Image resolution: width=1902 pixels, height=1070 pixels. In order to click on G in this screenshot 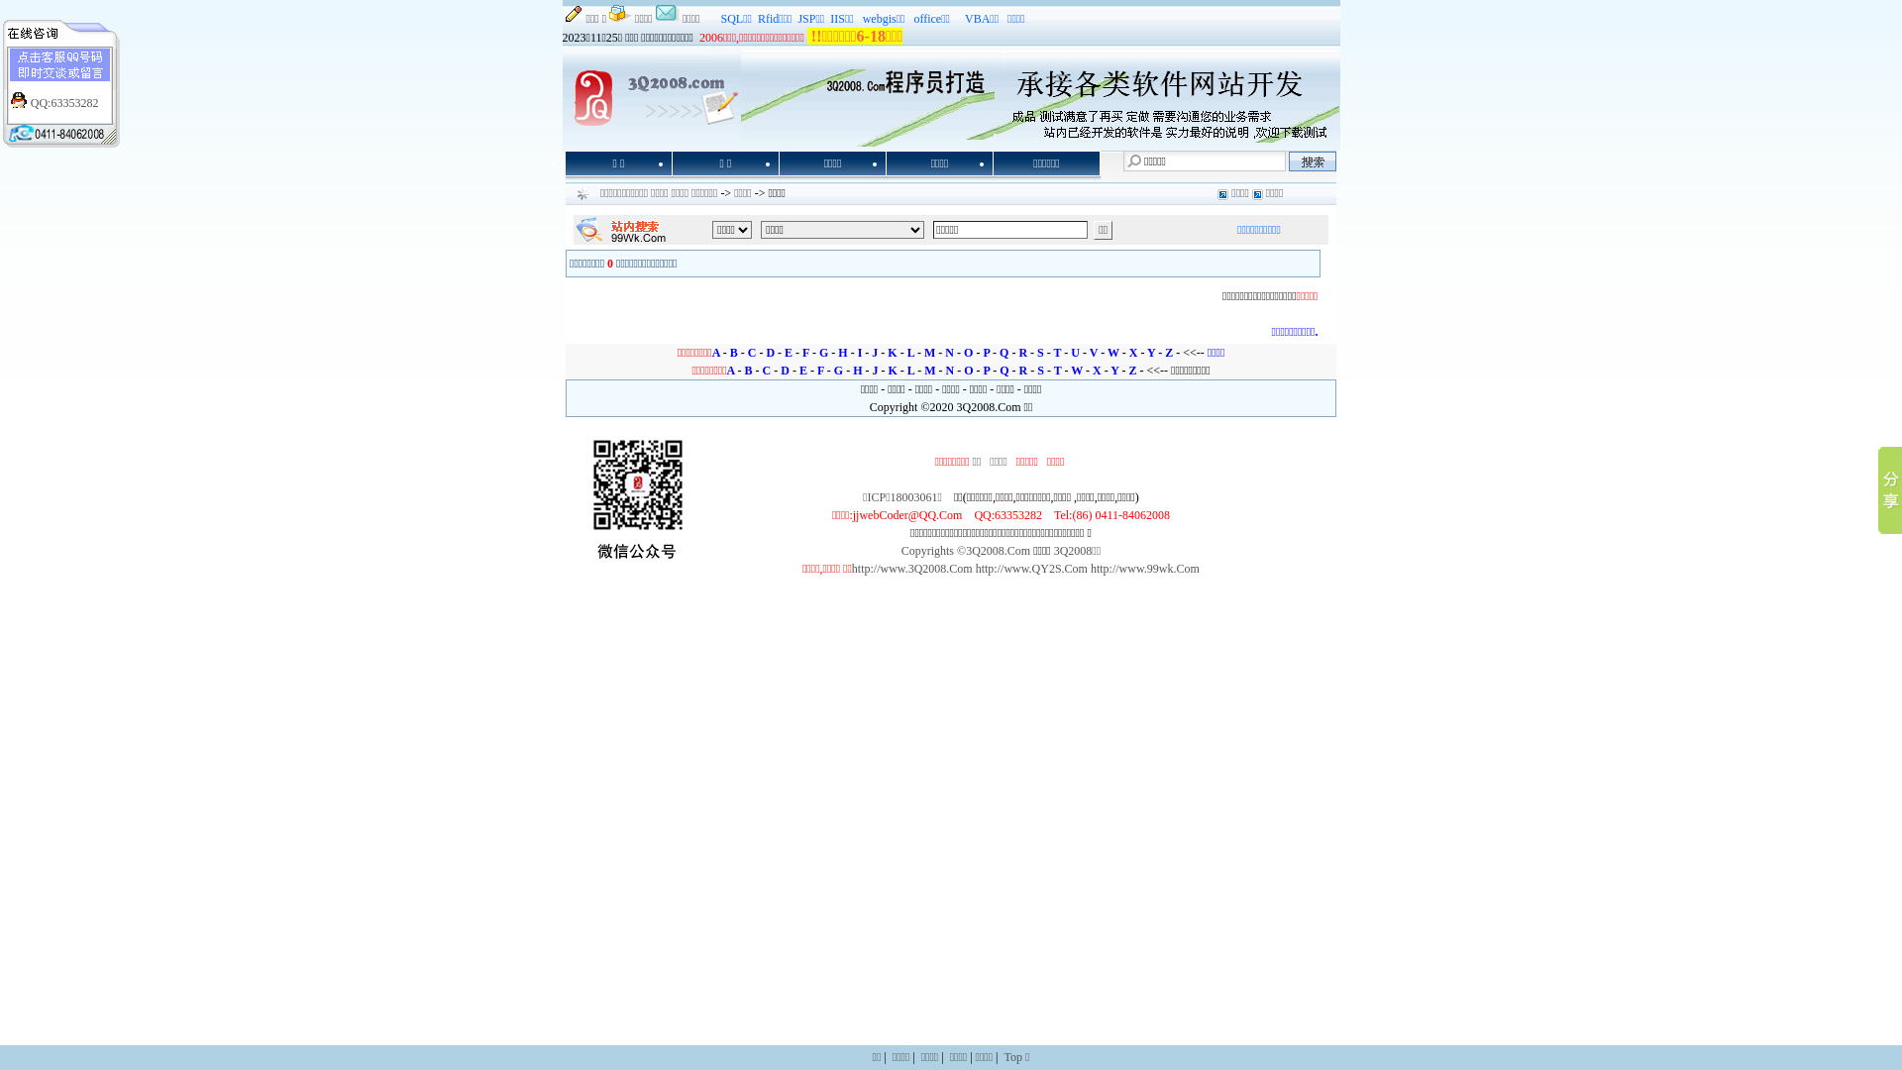, I will do `click(824, 353)`.